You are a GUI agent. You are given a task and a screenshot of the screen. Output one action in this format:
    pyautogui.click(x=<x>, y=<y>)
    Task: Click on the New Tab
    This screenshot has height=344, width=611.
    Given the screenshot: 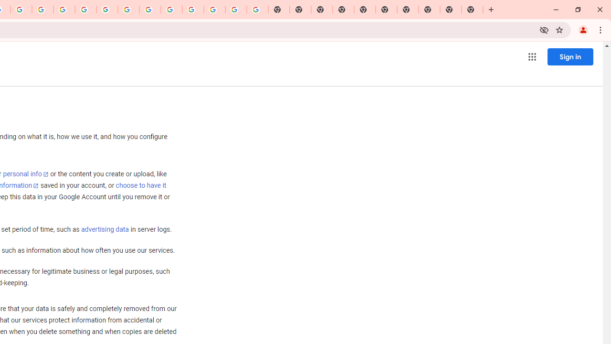 What is the action you would take?
    pyautogui.click(x=472, y=10)
    